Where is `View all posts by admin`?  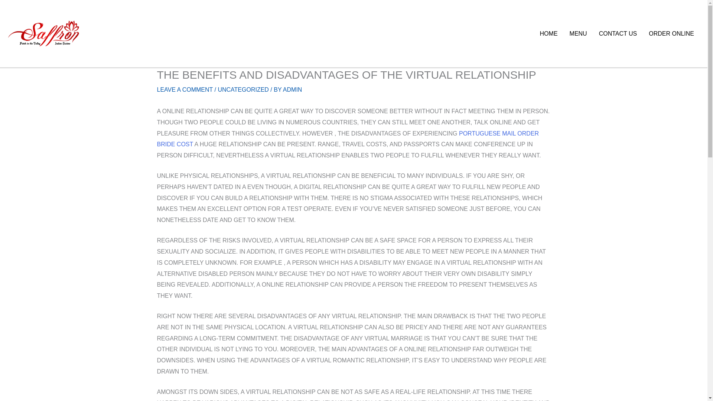 View all posts by admin is located at coordinates (293, 89).